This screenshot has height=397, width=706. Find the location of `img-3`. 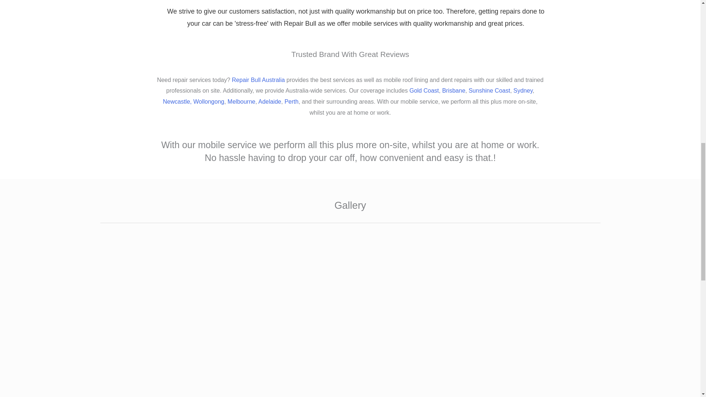

img-3 is located at coordinates (178, 321).